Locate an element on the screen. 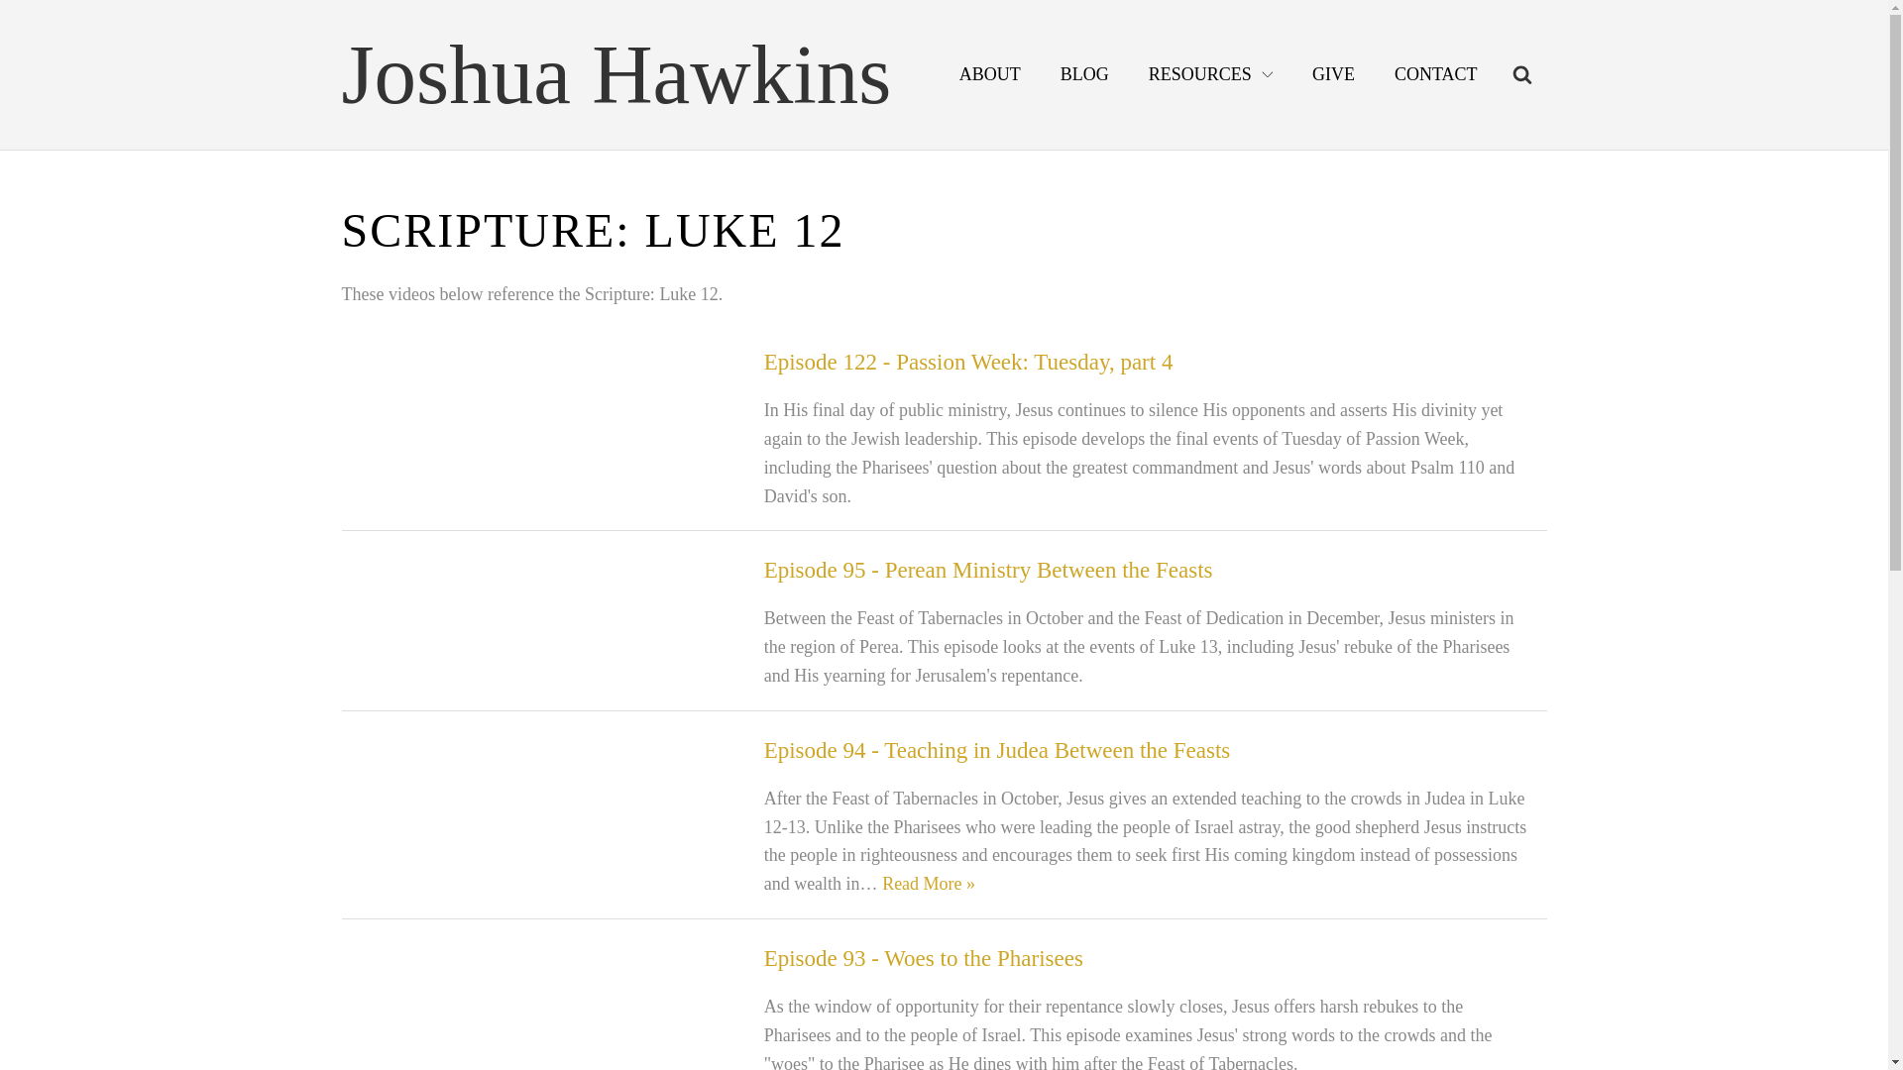 The height and width of the screenshot is (1070, 1903). Joshua Hawkins is located at coordinates (615, 74).